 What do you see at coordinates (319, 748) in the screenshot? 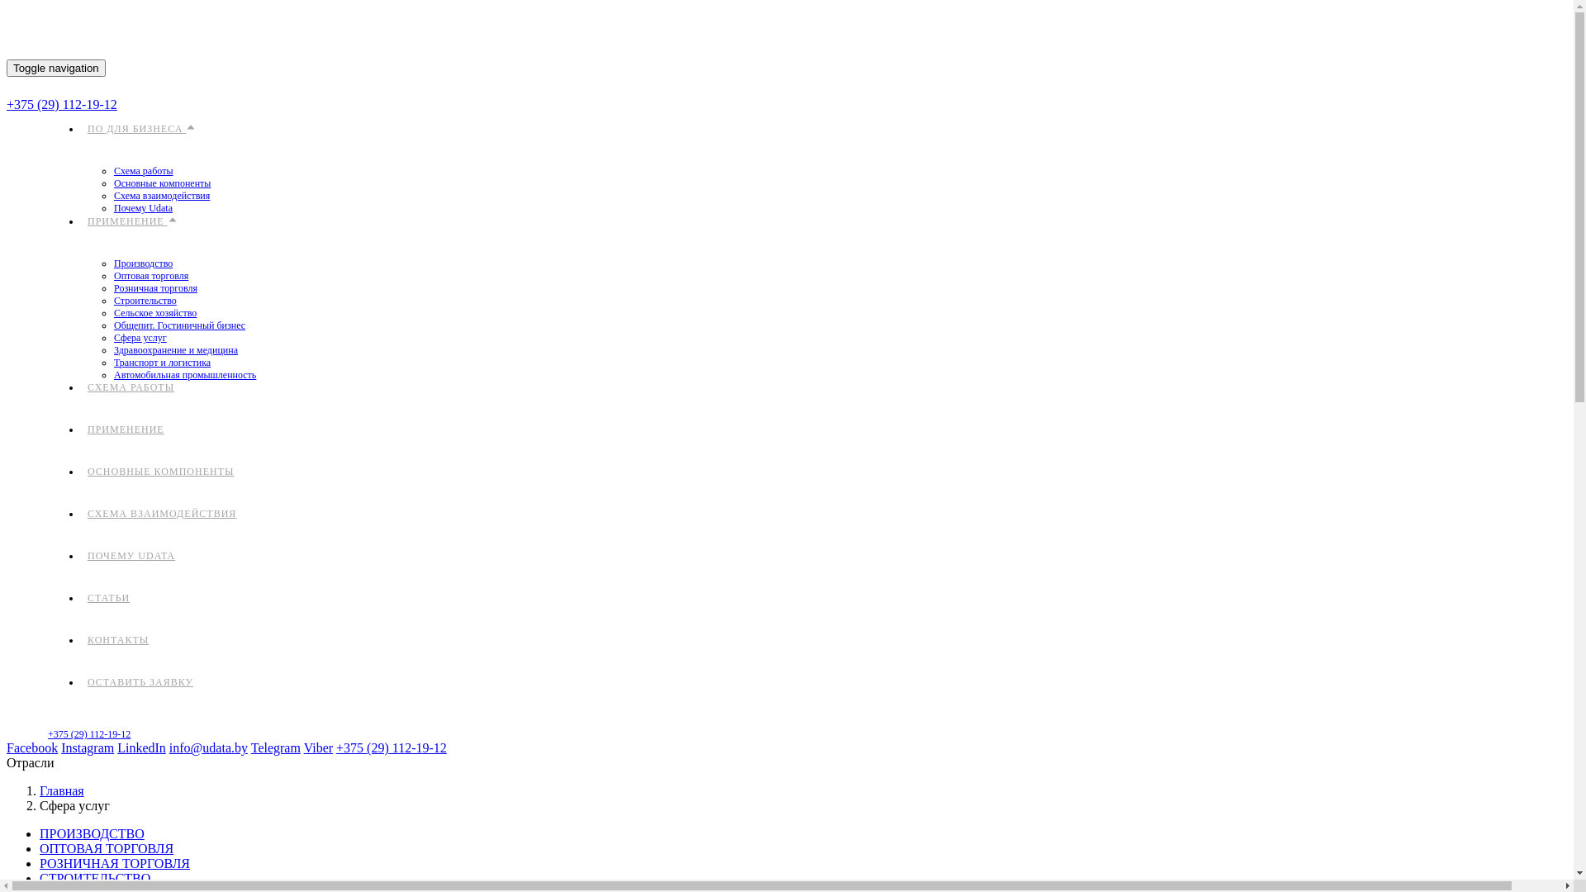
I see `Viber` at bounding box center [319, 748].